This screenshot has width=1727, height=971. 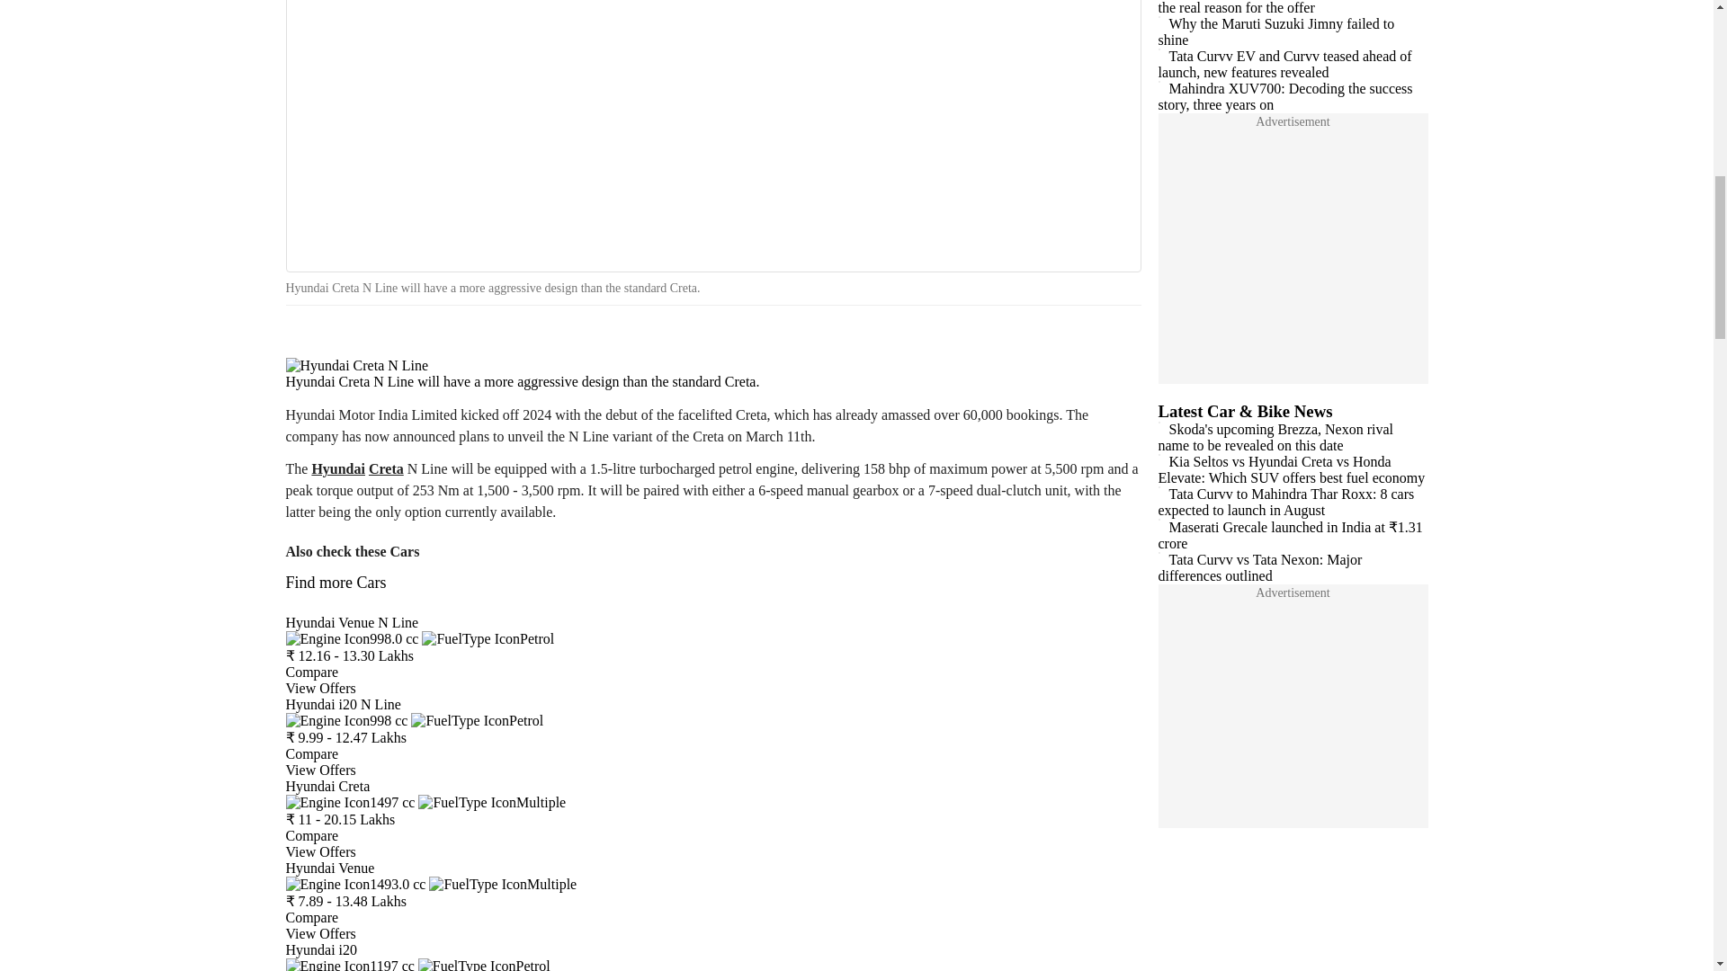 I want to click on Engine, so click(x=350, y=964).